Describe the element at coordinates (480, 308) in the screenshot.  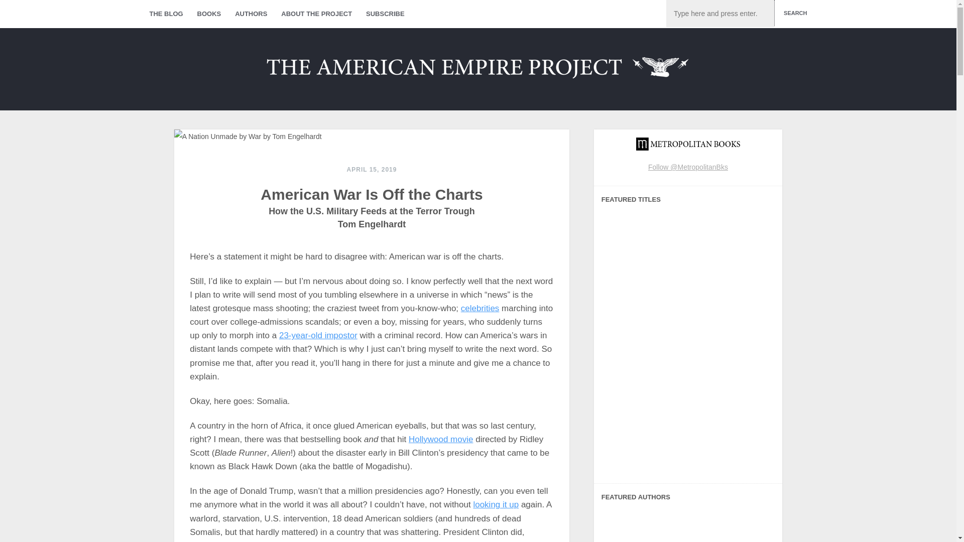
I see `celebrities` at that location.